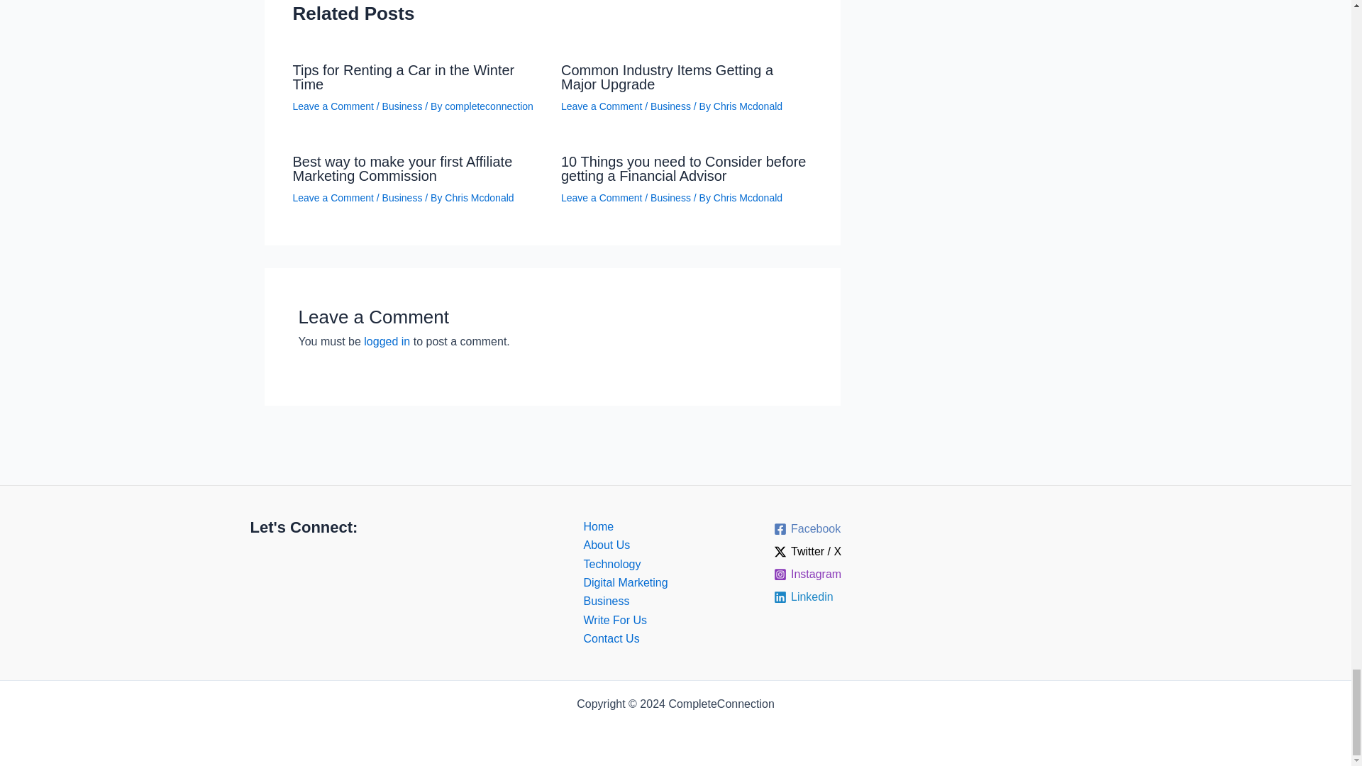 The width and height of the screenshot is (1362, 766). What do you see at coordinates (479, 198) in the screenshot?
I see `View all posts by Chris Mcdonald` at bounding box center [479, 198].